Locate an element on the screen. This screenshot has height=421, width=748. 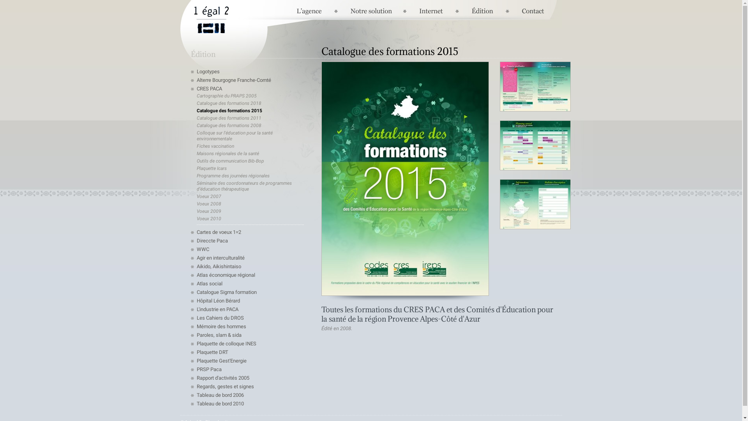
Catalogue des formations 2008 is located at coordinates (229, 126).